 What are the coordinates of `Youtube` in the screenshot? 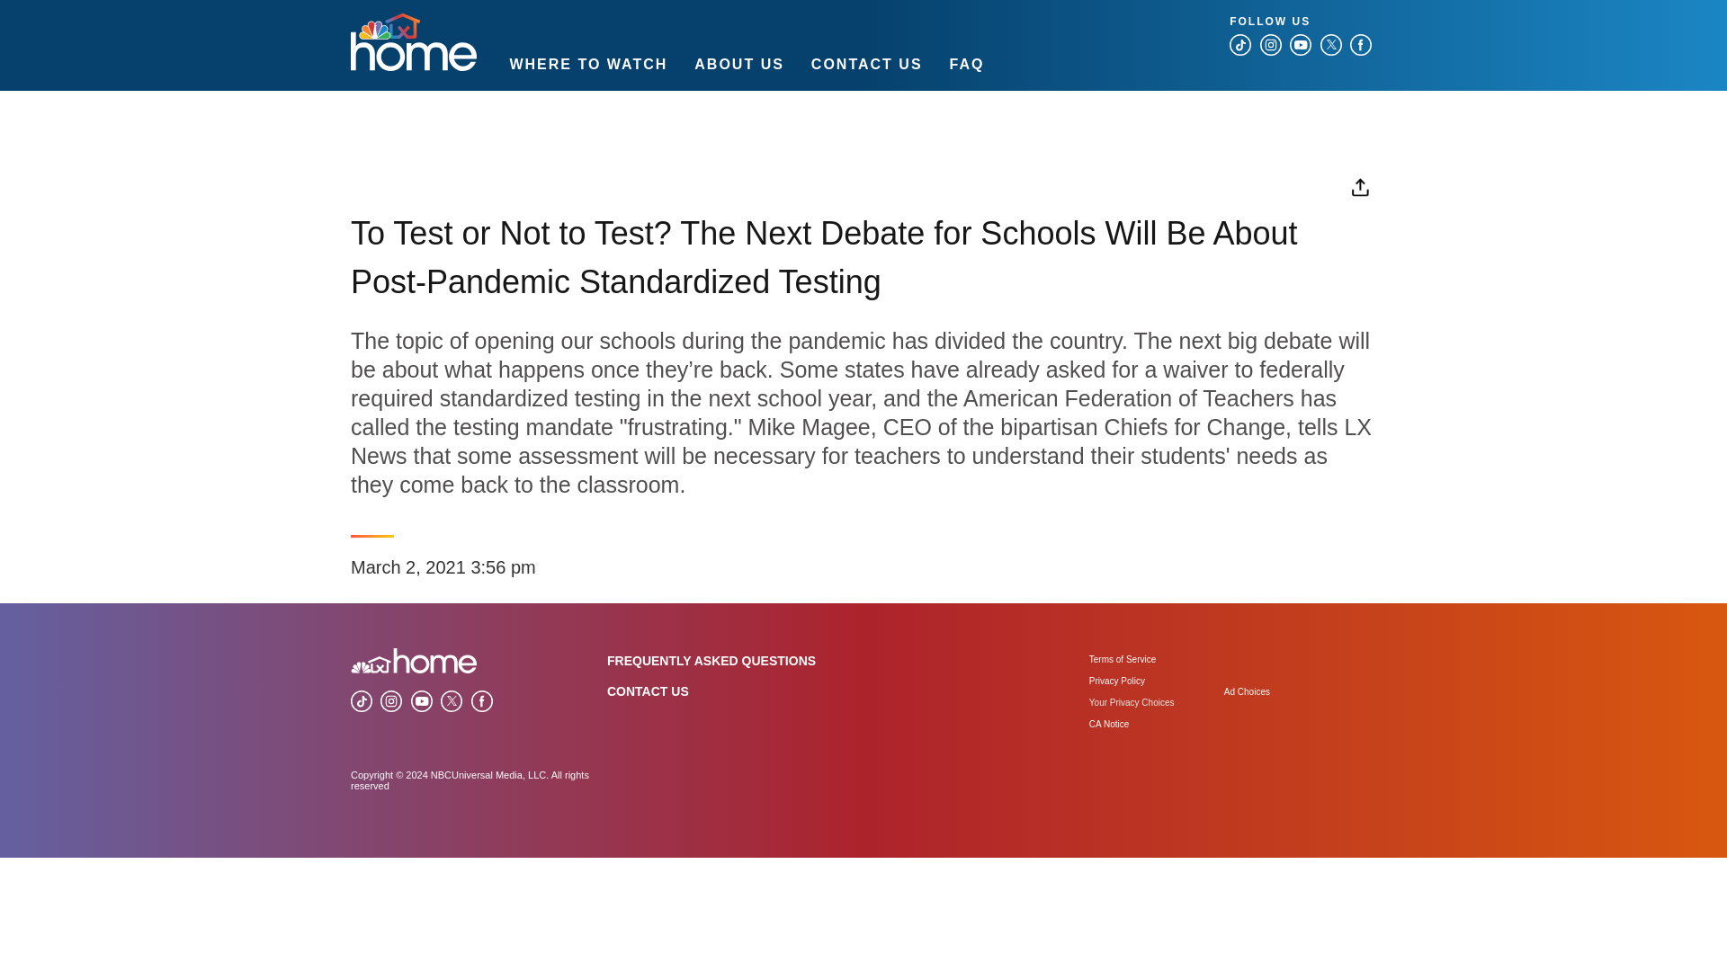 It's located at (421, 700).